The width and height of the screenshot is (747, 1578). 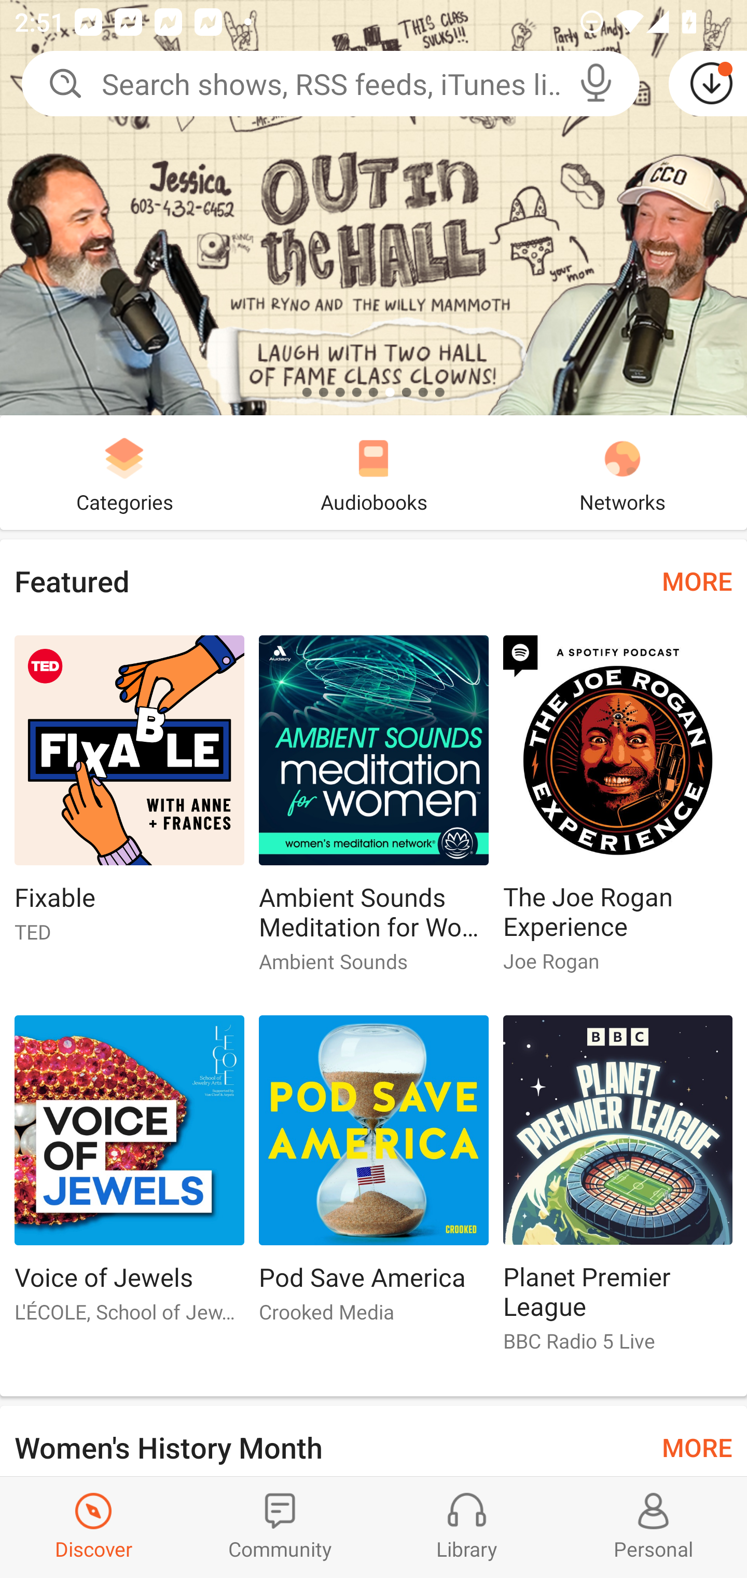 What do you see at coordinates (622, 472) in the screenshot?
I see `Networks` at bounding box center [622, 472].